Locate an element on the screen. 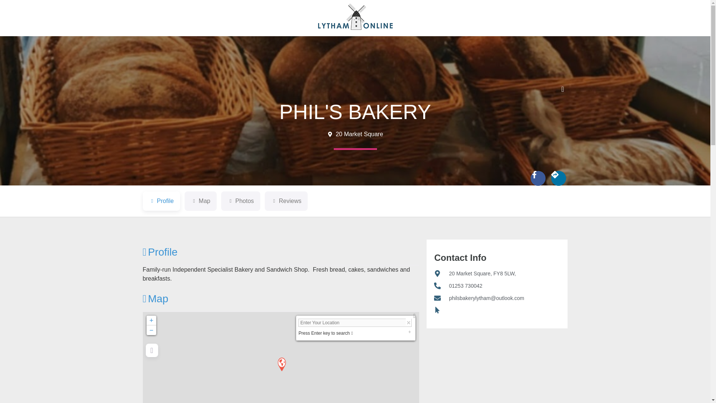 Image resolution: width=716 pixels, height=403 pixels. Profile is located at coordinates (161, 201).